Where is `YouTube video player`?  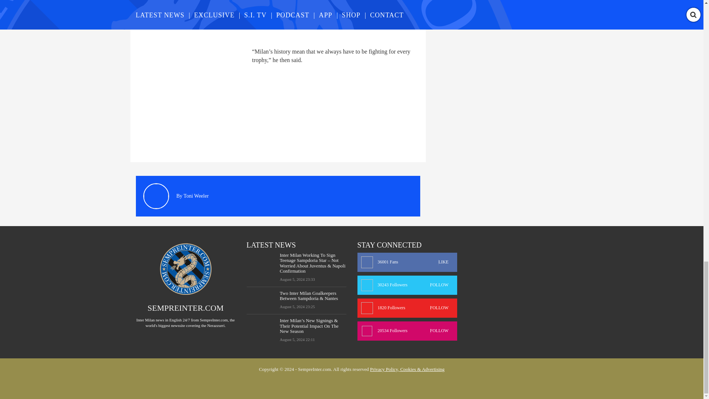 YouTube video player is located at coordinates (239, 19).